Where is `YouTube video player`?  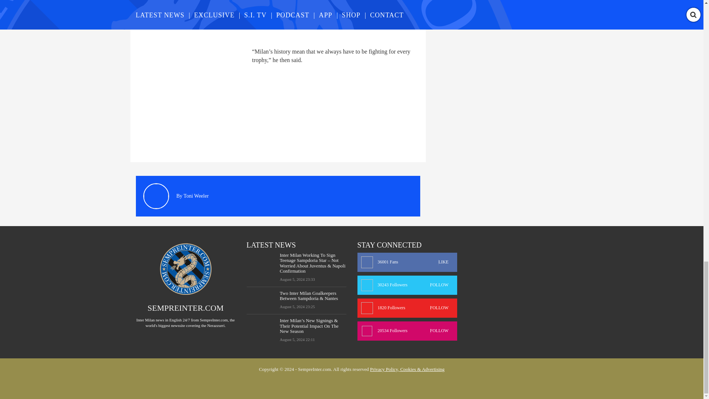 YouTube video player is located at coordinates (239, 19).